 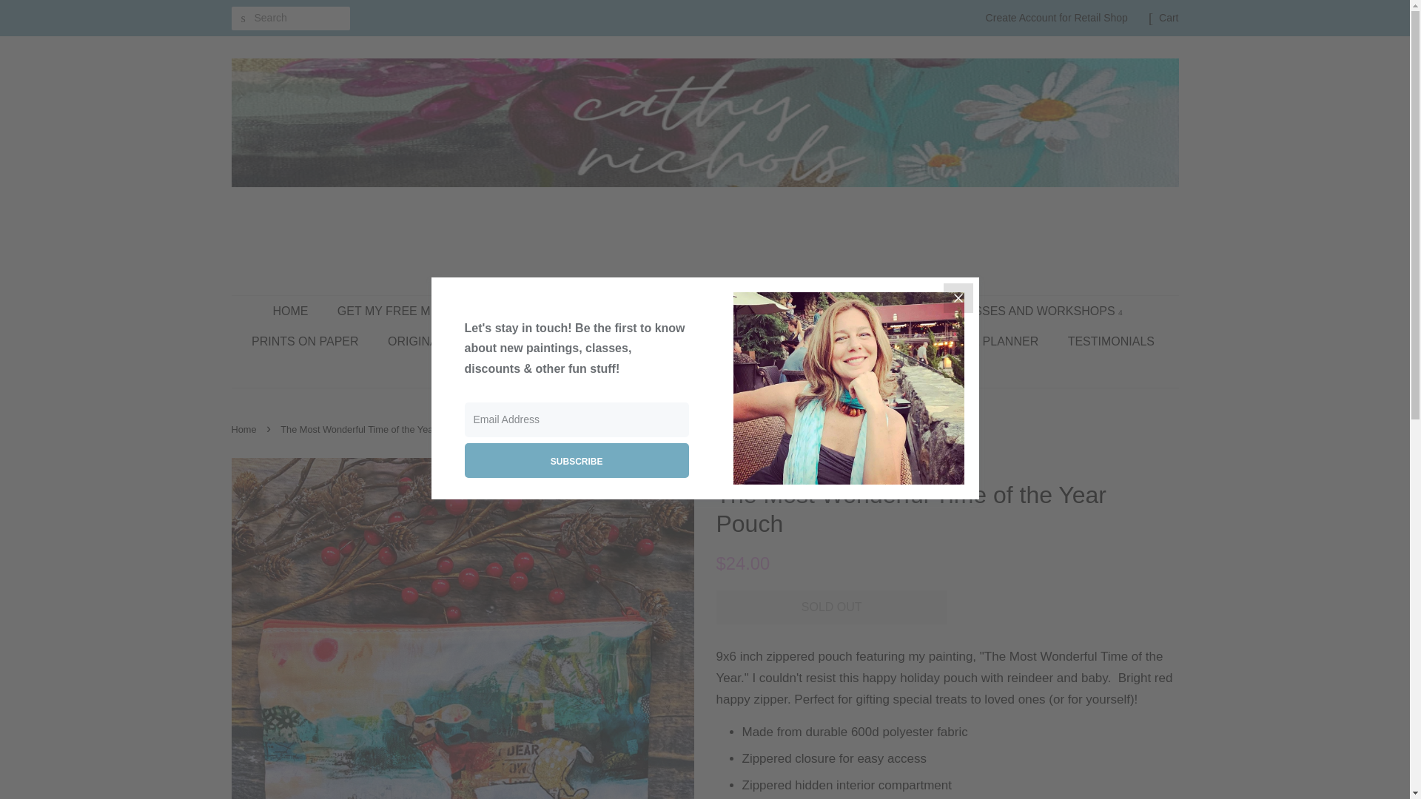 What do you see at coordinates (245, 429) in the screenshot?
I see `Back to the frontpage` at bounding box center [245, 429].